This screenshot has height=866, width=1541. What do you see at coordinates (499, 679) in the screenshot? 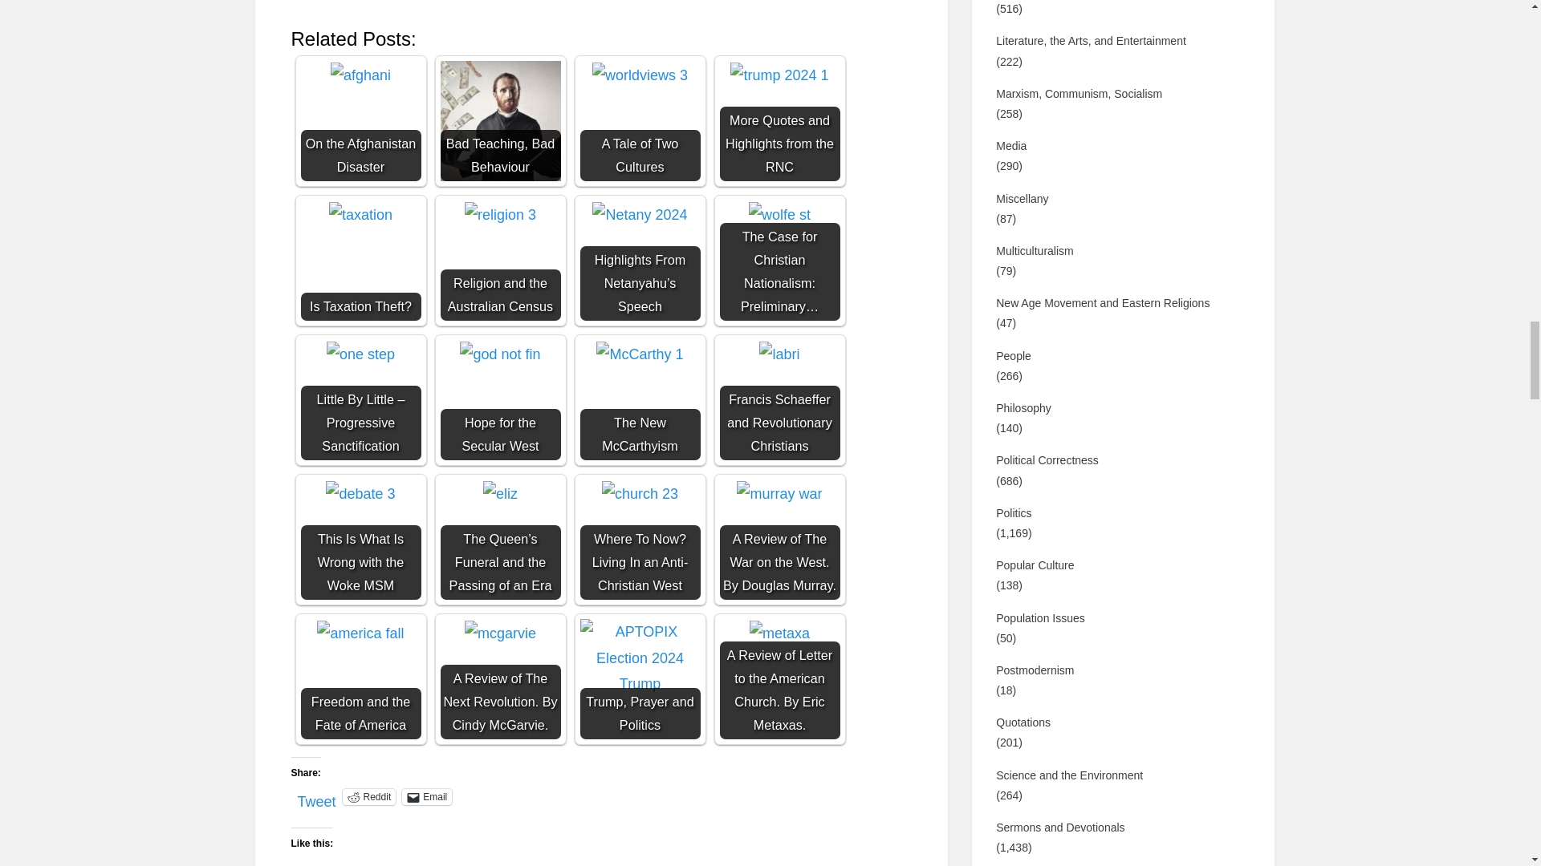
I see `A Review of The Next Revolution. By Cindy McGarvie.` at bounding box center [499, 679].